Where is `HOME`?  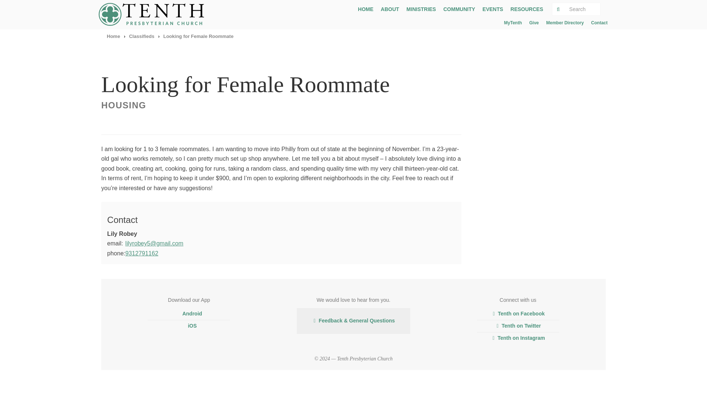 HOME is located at coordinates (365, 9).